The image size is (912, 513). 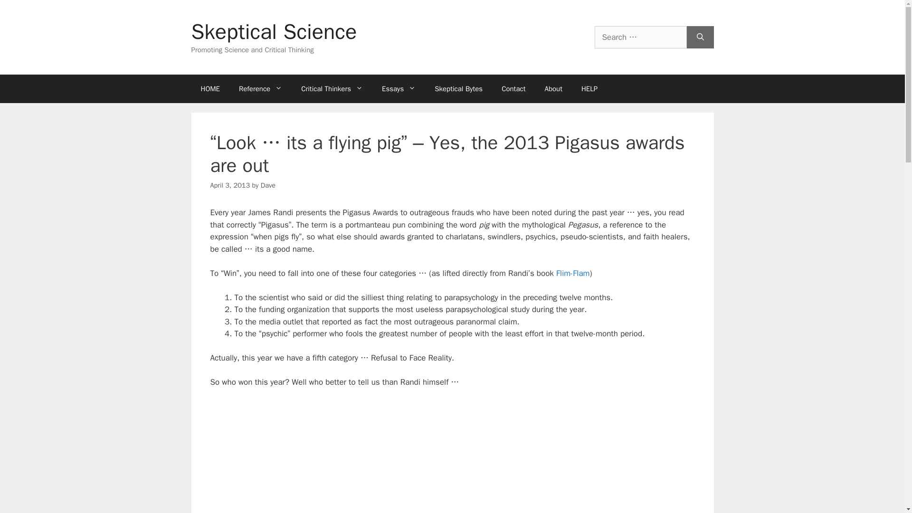 What do you see at coordinates (209, 88) in the screenshot?
I see `HOME` at bounding box center [209, 88].